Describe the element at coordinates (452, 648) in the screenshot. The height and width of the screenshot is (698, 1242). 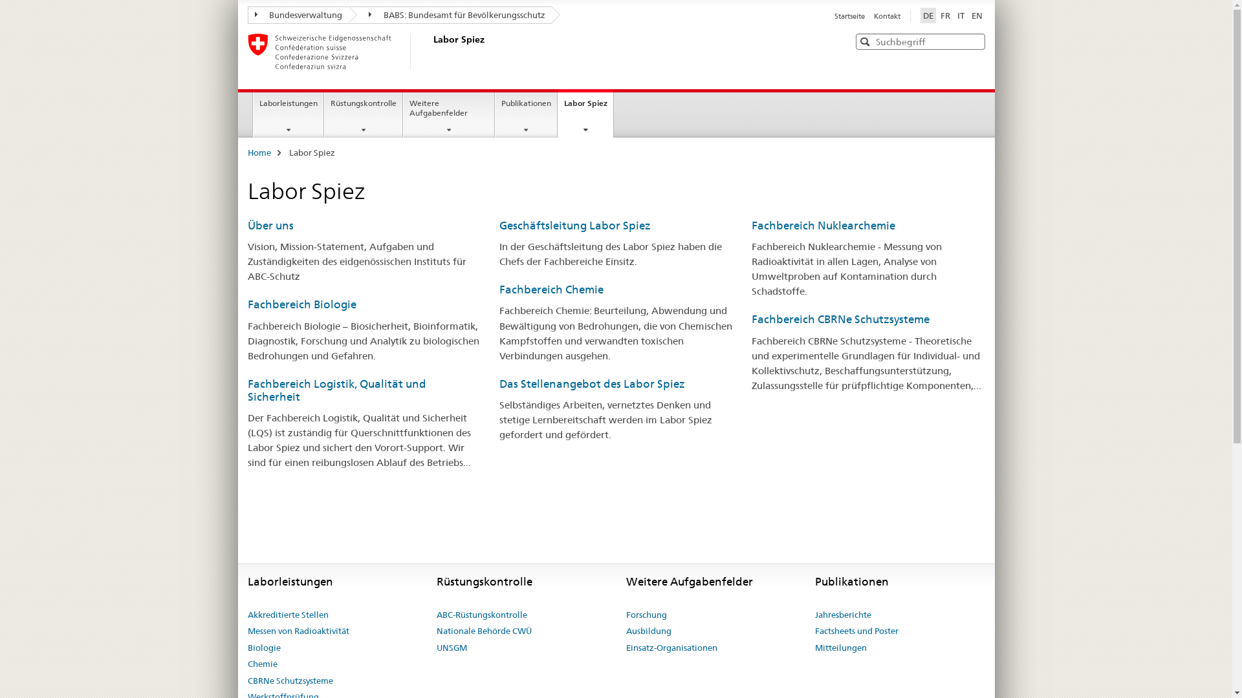
I see `UNSGM` at that location.